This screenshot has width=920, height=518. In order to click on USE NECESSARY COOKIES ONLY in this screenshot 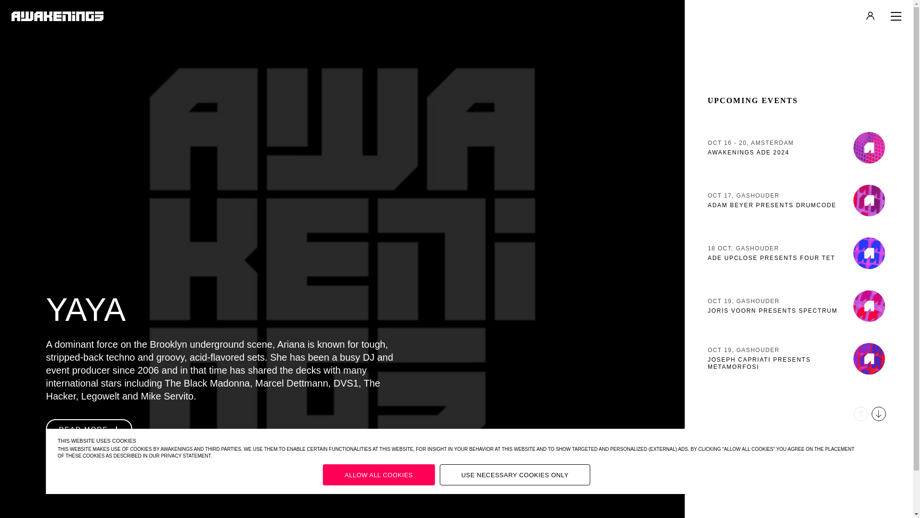, I will do `click(798, 147)`.